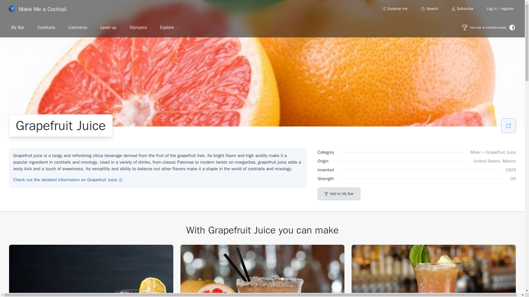 Image resolution: width=529 pixels, height=297 pixels. I want to click on Level up, so click(108, 27).